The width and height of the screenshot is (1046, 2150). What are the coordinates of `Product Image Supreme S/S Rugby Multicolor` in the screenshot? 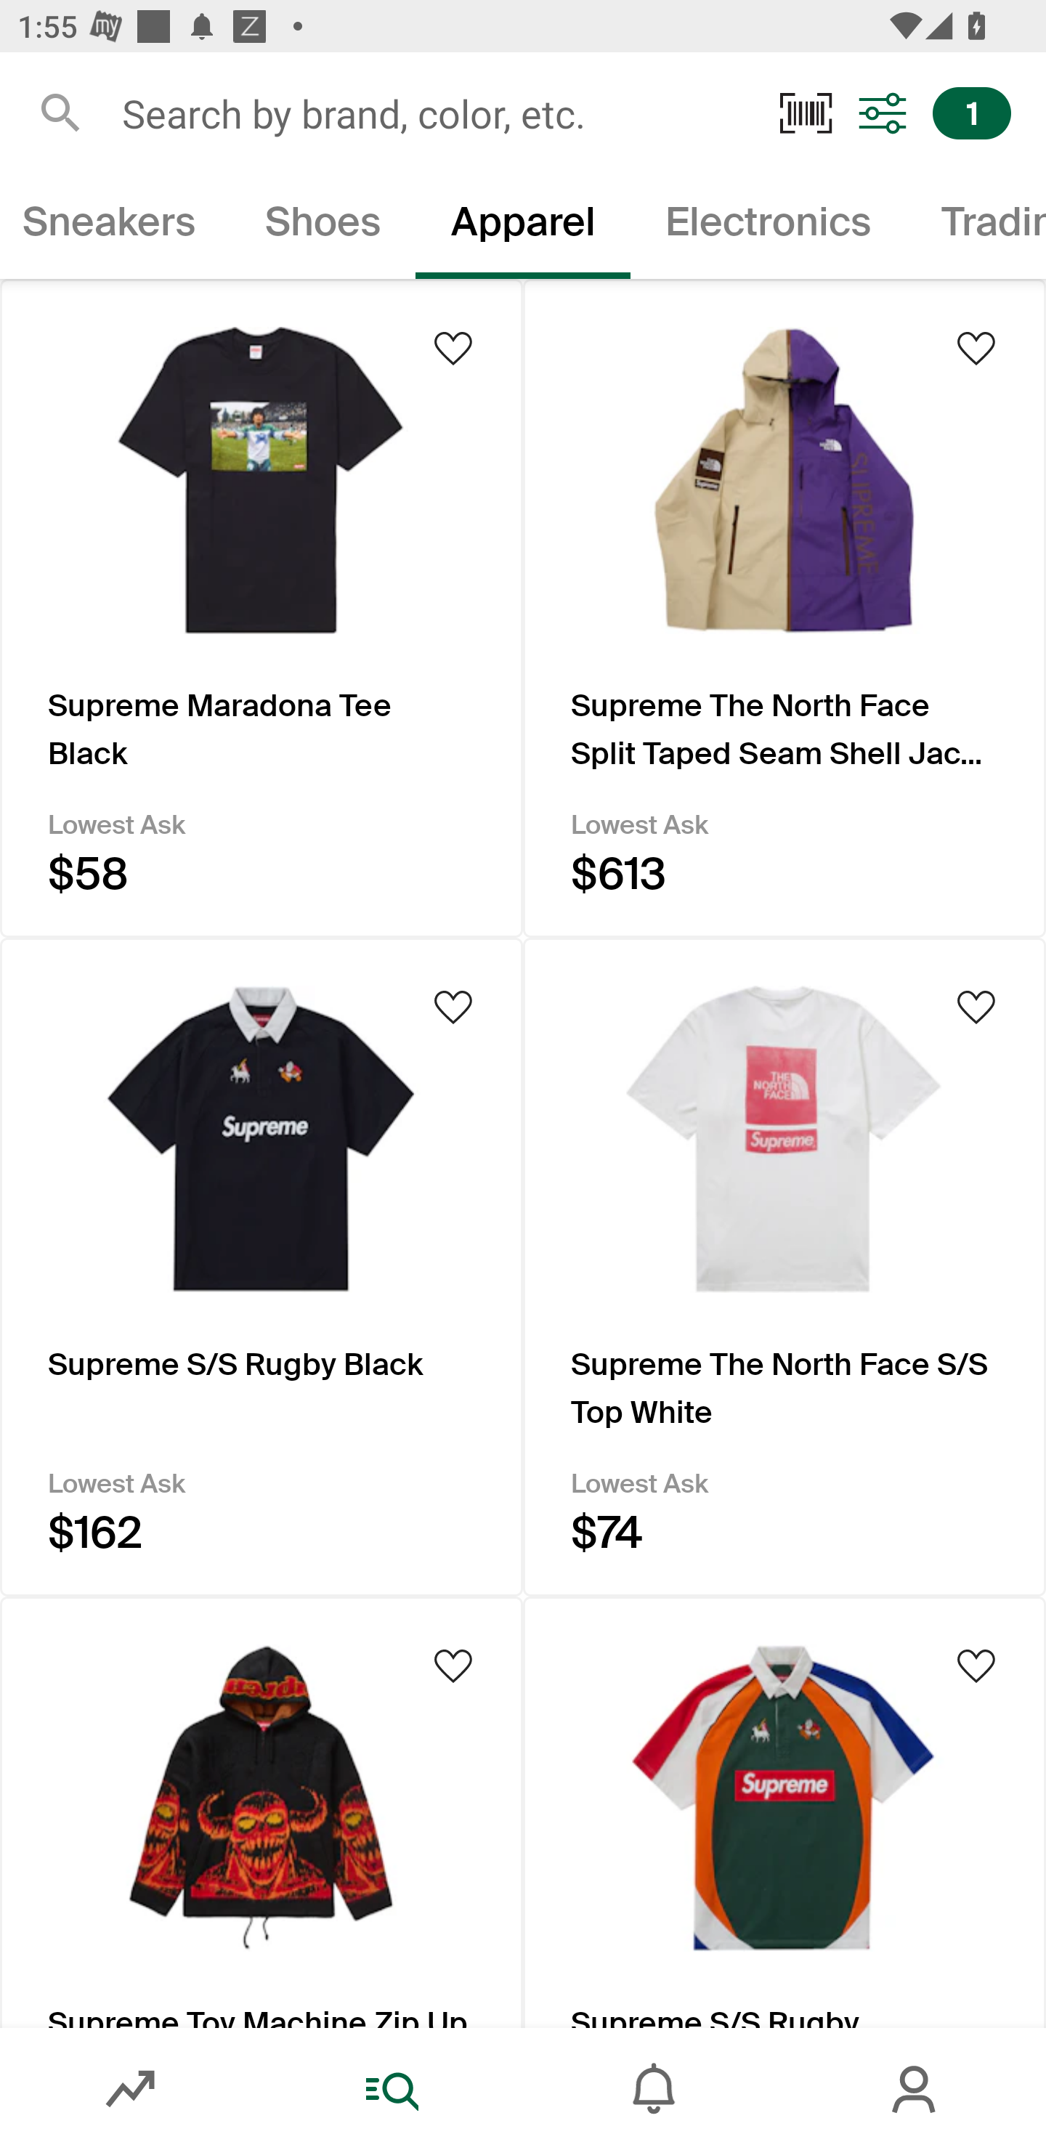 It's located at (784, 1812).